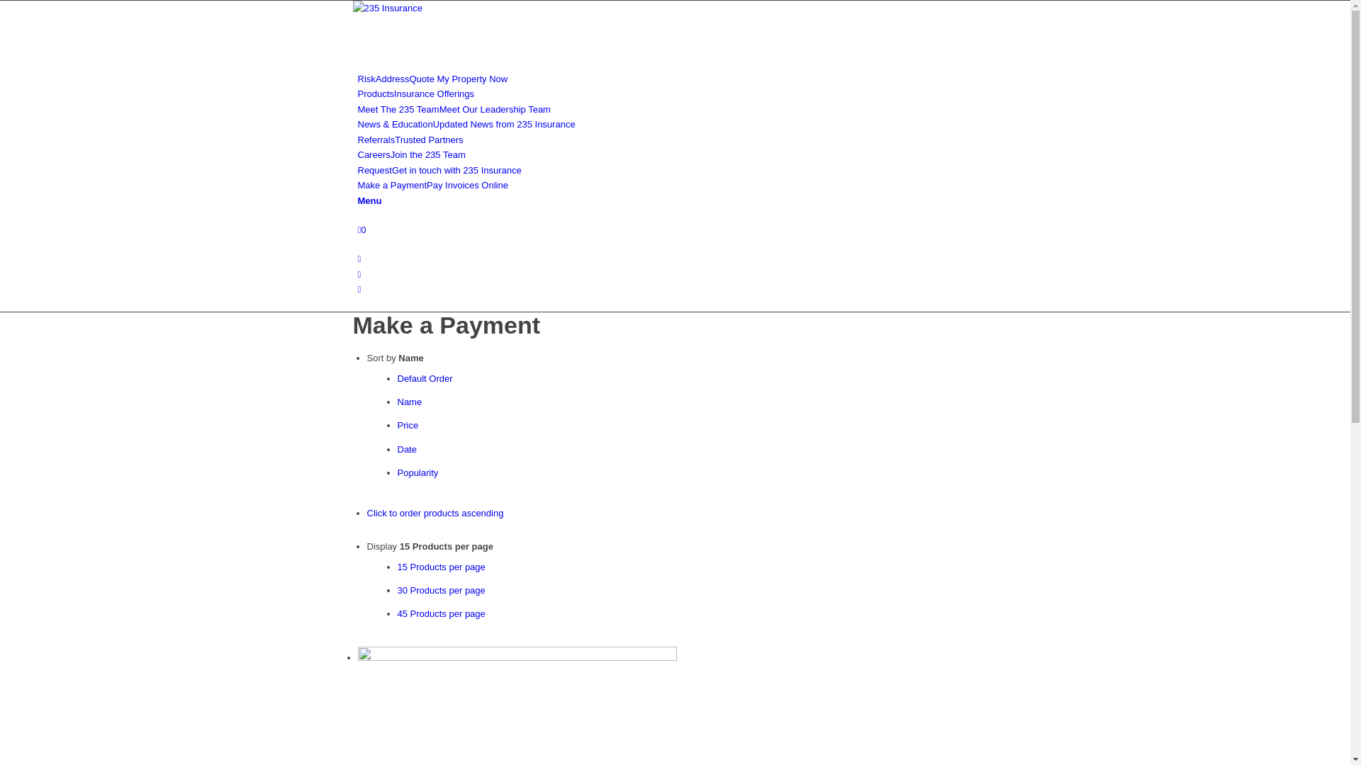 Image resolution: width=1361 pixels, height=765 pixels. I want to click on Facebook, so click(359, 275).